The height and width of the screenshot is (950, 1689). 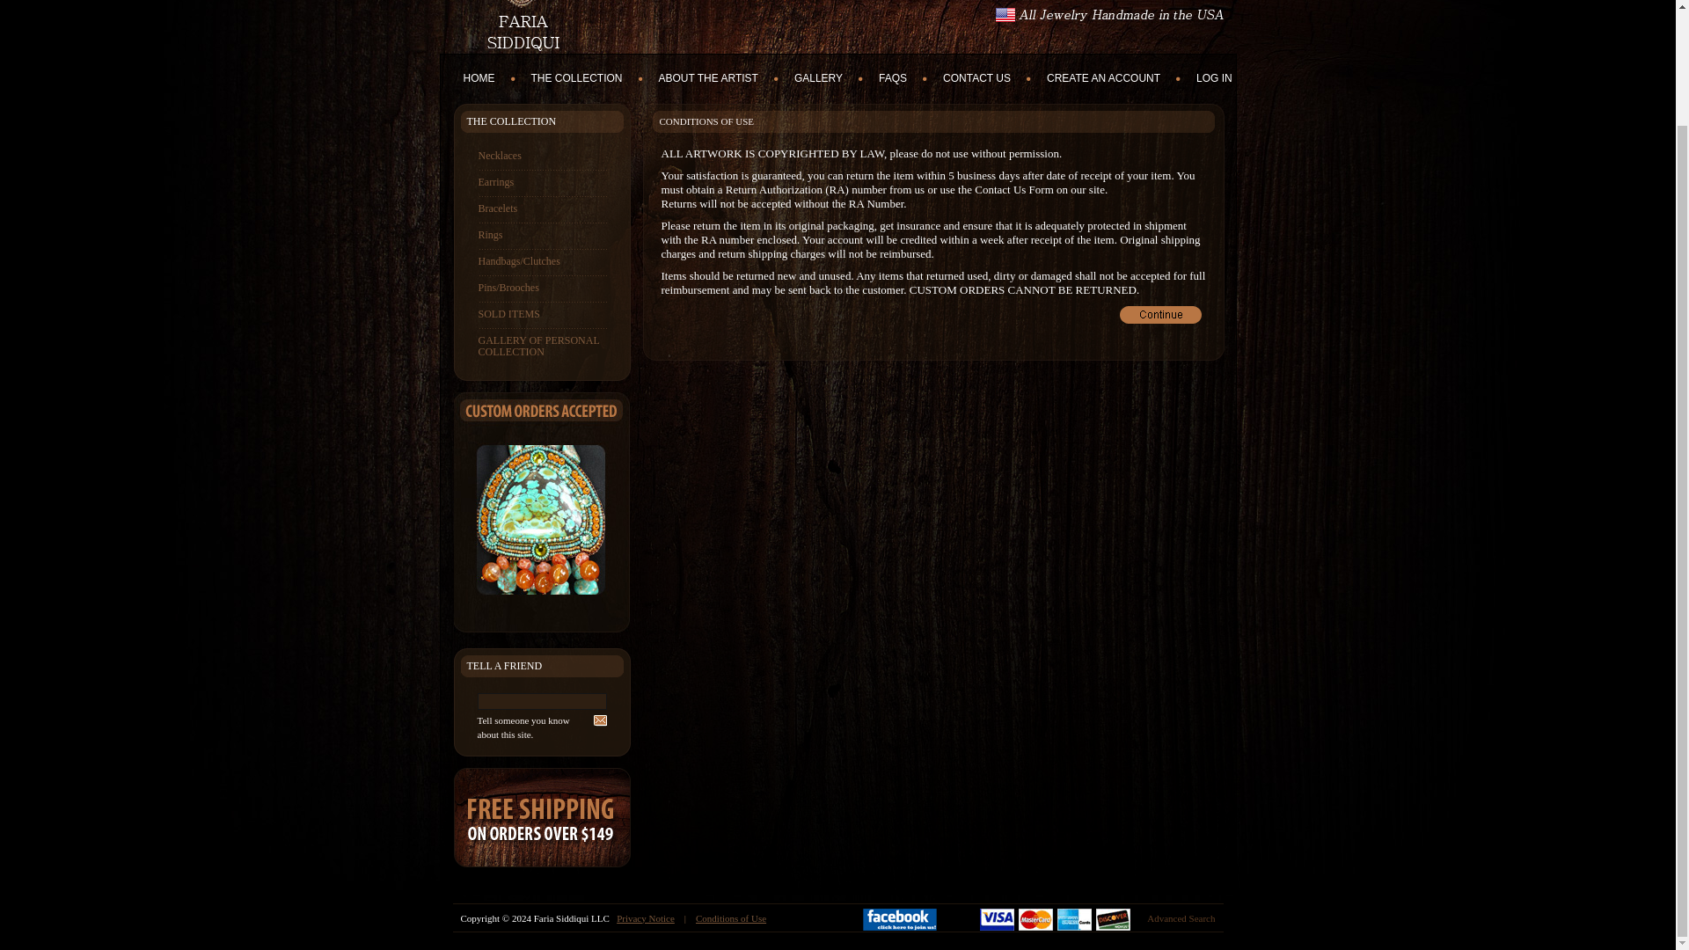 I want to click on  Continue , so click(x=1159, y=315).